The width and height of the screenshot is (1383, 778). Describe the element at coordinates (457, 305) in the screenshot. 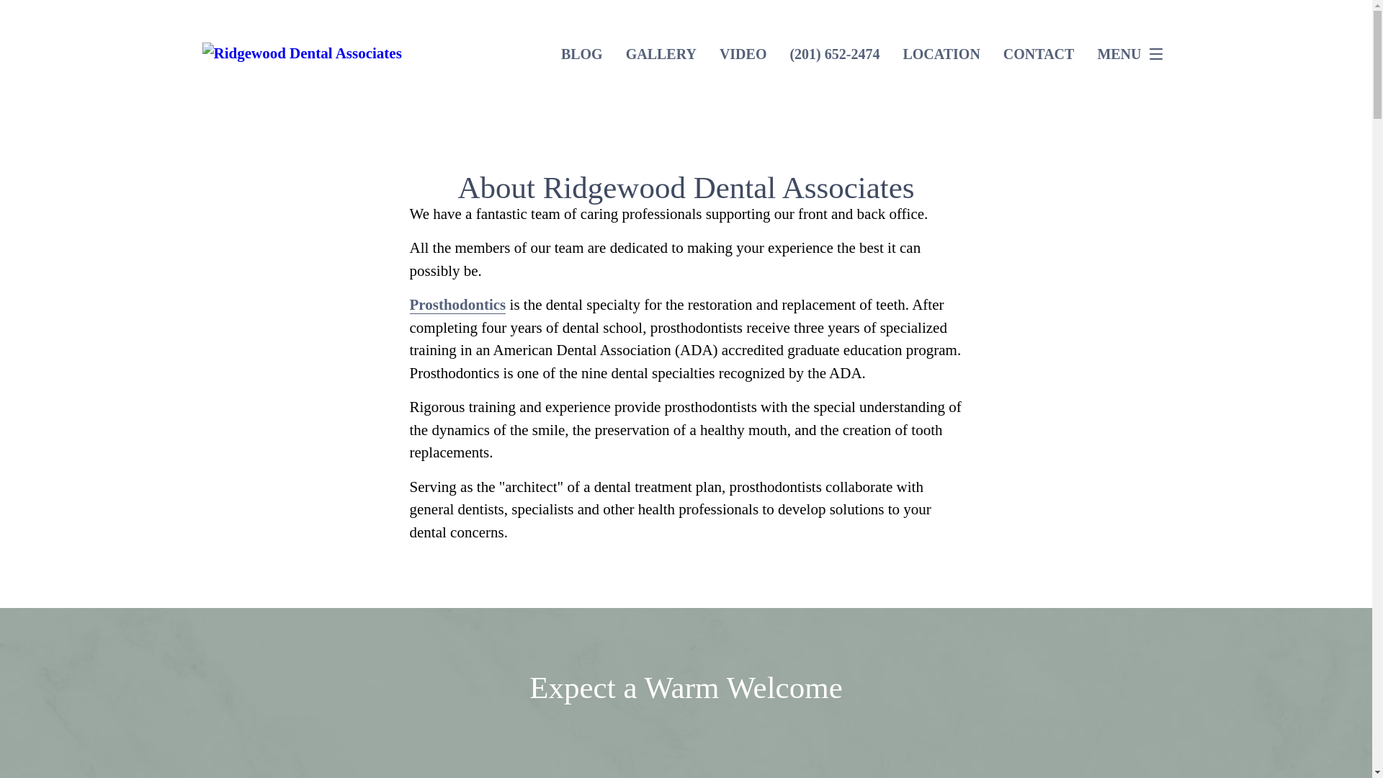

I see `Prosthodontics` at that location.